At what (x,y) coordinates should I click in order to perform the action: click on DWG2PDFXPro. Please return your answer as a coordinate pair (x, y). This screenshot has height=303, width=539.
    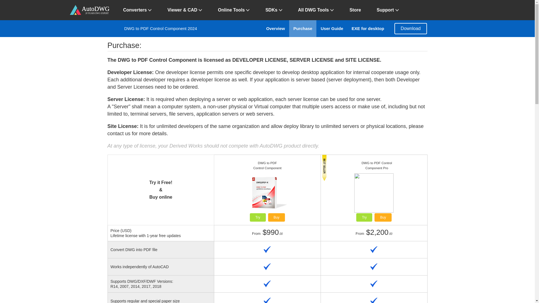
    Looking at the image, I should click on (383, 217).